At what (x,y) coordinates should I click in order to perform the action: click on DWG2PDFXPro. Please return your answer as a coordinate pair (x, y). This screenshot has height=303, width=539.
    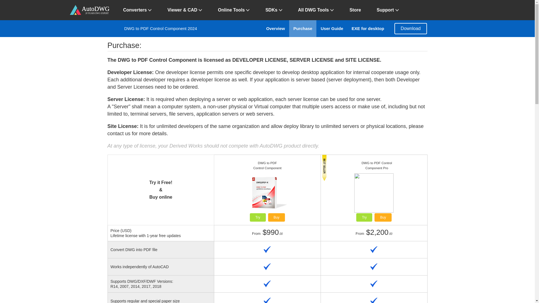
    Looking at the image, I should click on (383, 217).